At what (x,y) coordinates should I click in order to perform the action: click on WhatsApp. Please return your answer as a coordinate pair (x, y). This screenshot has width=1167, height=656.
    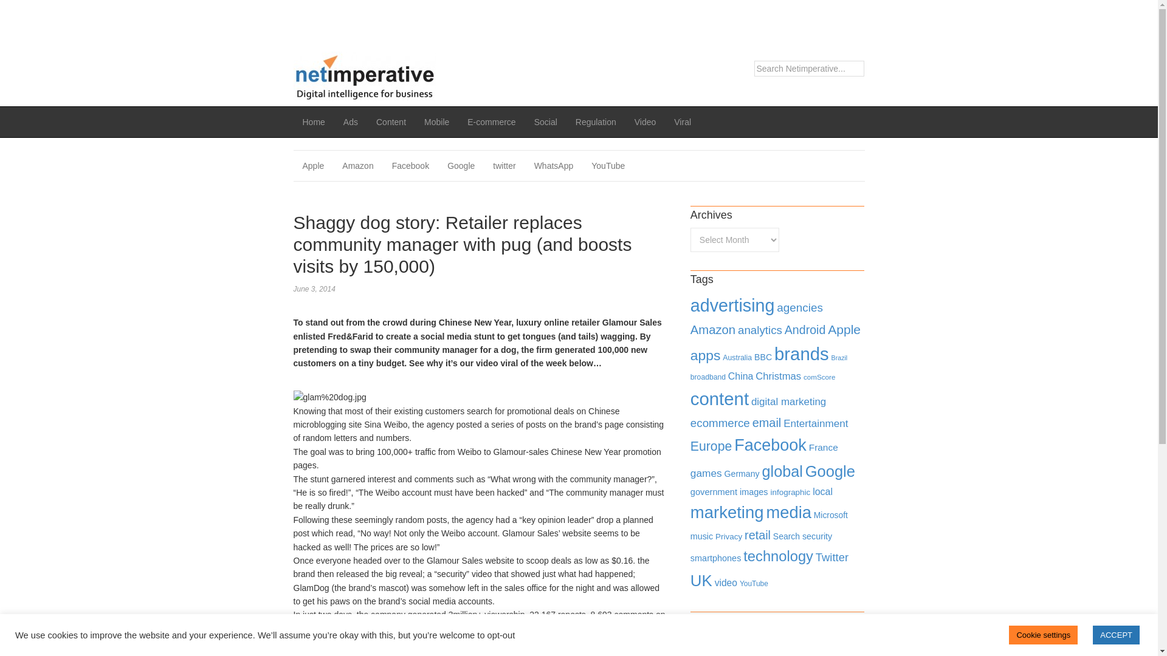
    Looking at the image, I should click on (554, 166).